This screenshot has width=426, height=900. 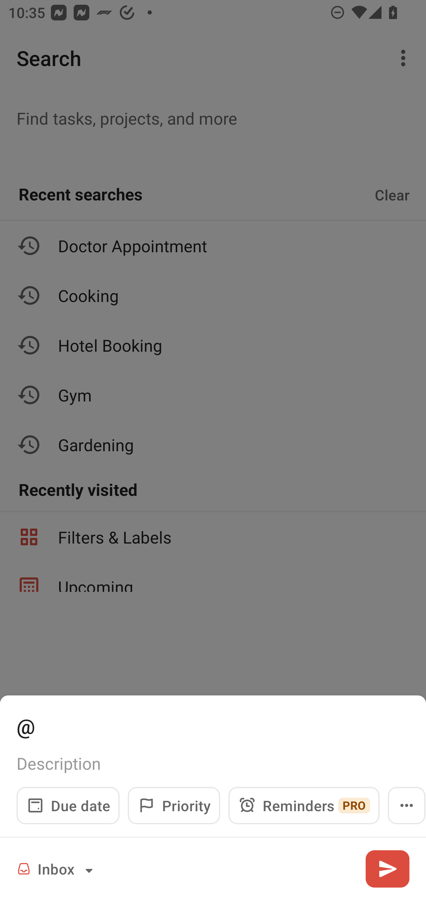 What do you see at coordinates (213, 726) in the screenshot?
I see `@` at bounding box center [213, 726].